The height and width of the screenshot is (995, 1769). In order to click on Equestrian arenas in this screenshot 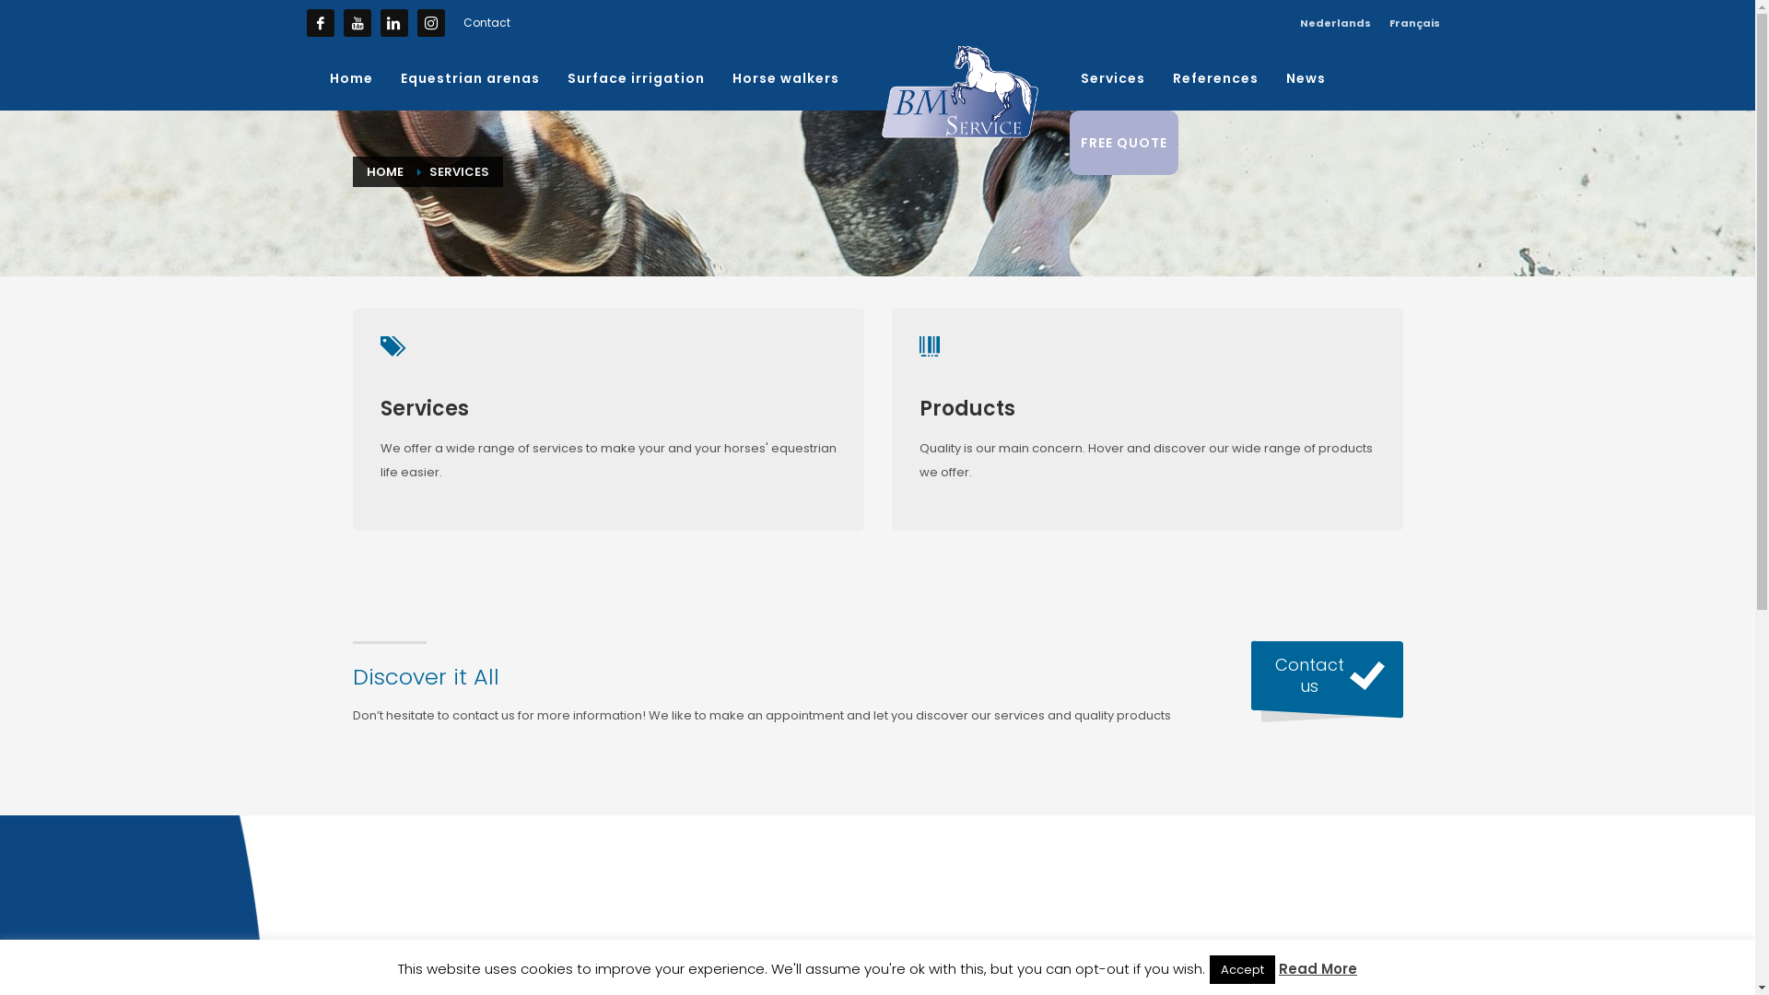, I will do `click(470, 78)`.